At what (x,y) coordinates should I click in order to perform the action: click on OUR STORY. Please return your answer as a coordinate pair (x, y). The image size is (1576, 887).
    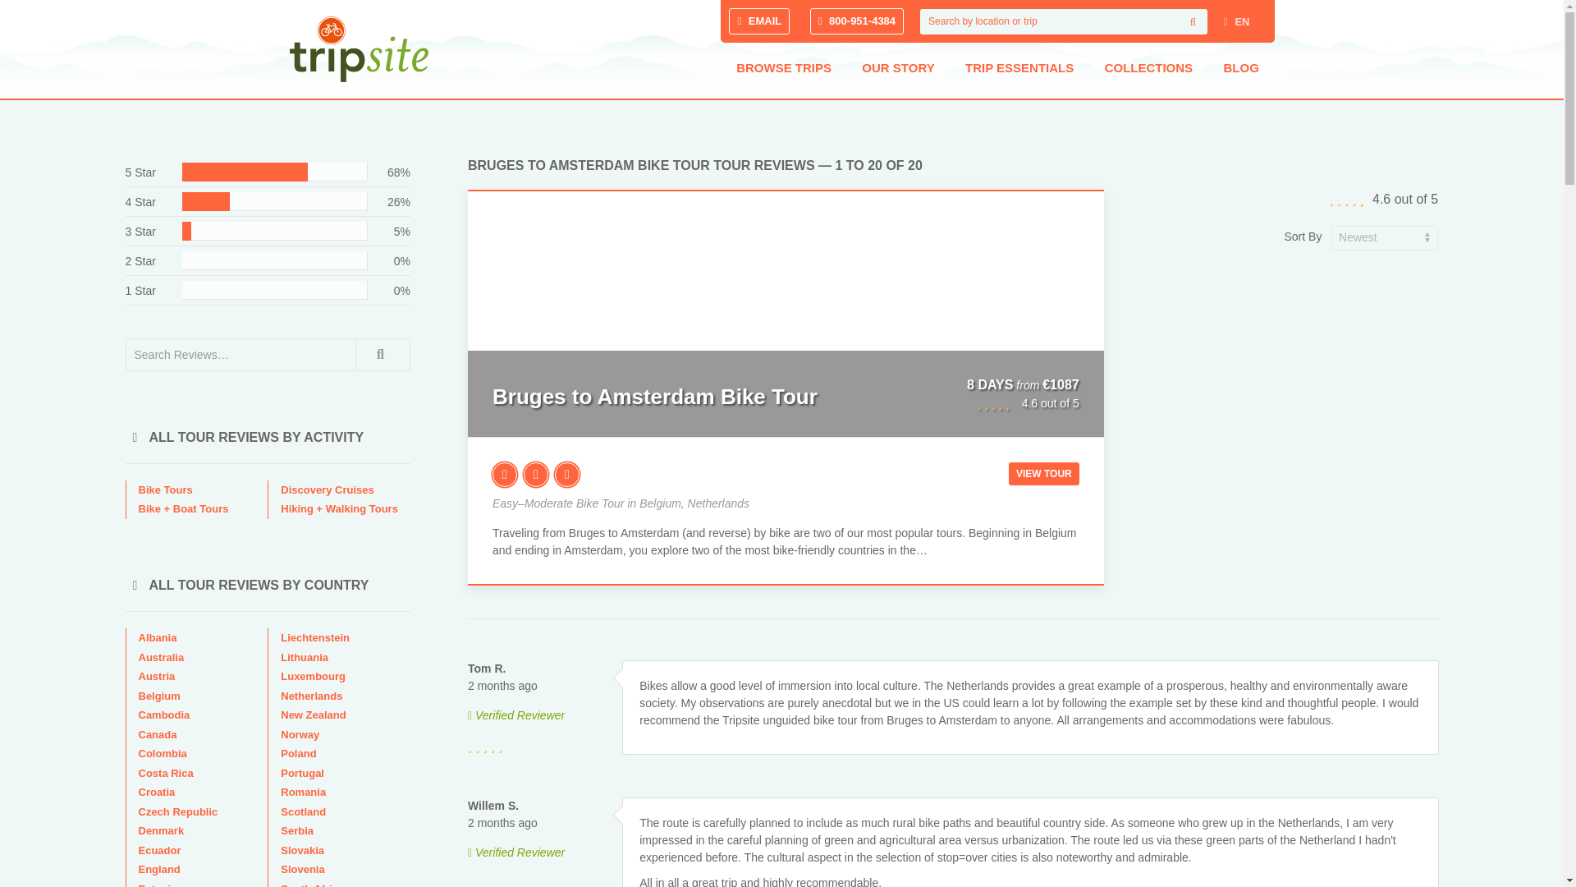
    Looking at the image, I should click on (898, 68).